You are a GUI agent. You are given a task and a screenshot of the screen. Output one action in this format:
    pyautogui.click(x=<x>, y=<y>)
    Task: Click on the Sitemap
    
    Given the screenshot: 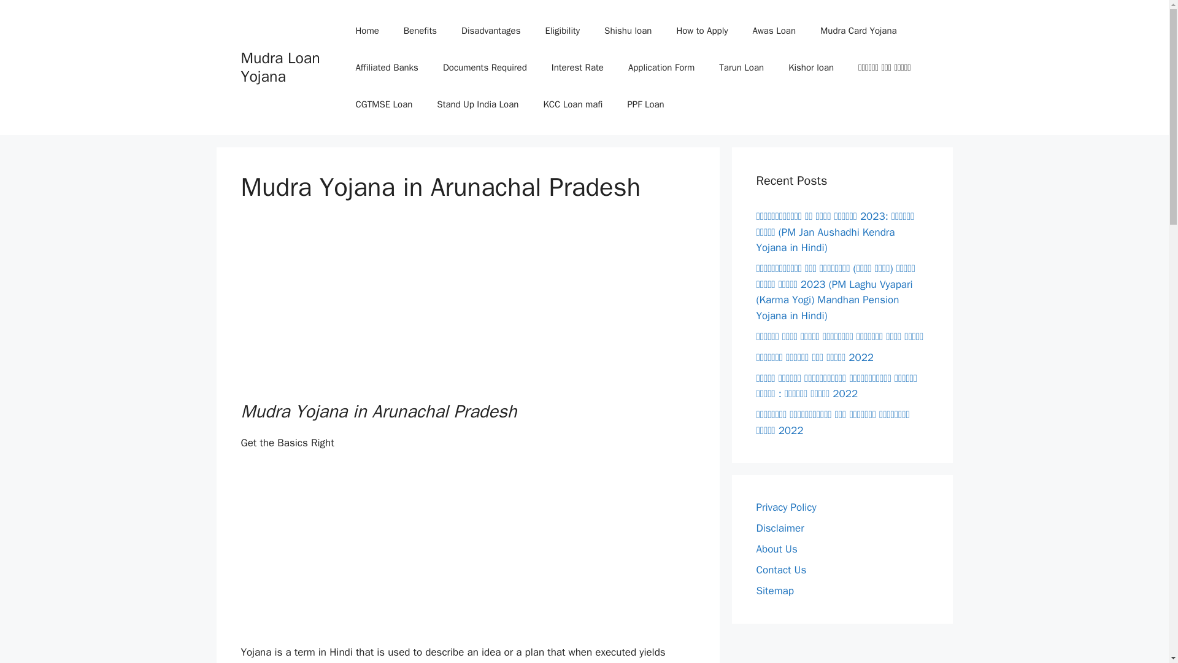 What is the action you would take?
    pyautogui.click(x=774, y=591)
    